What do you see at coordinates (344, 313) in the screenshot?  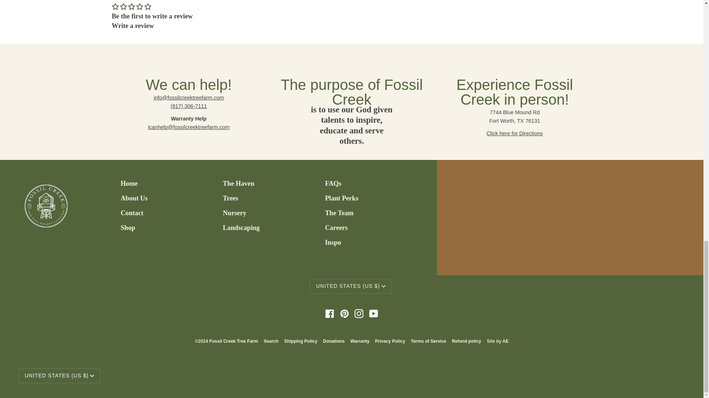 I see `Pinterest` at bounding box center [344, 313].